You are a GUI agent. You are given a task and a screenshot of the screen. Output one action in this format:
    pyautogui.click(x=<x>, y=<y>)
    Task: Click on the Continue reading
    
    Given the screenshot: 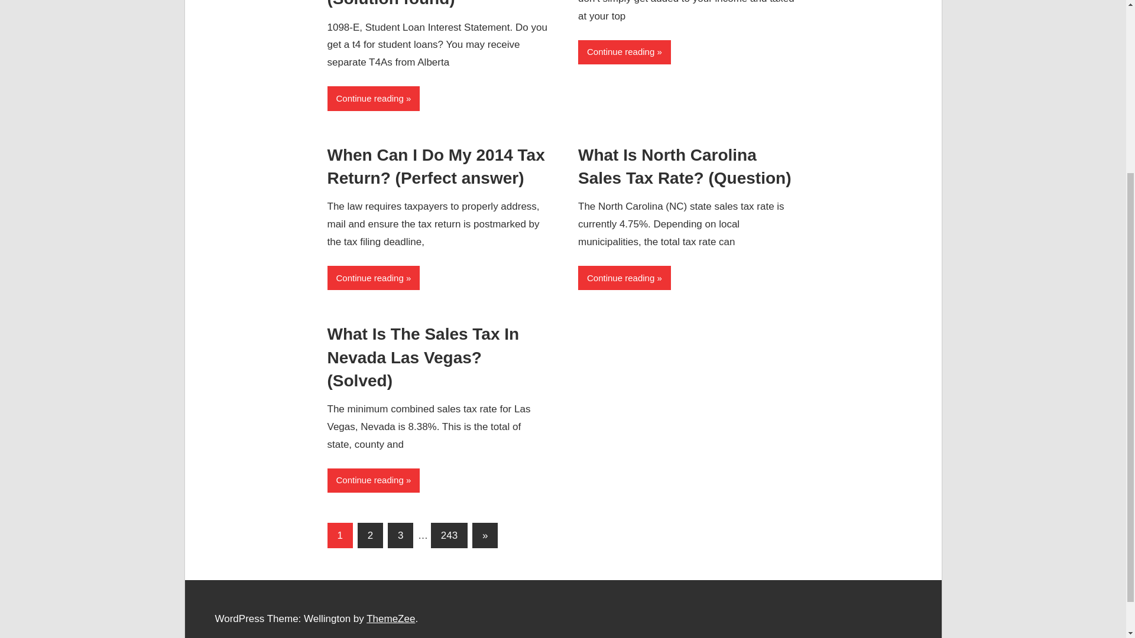 What is the action you would take?
    pyautogui.click(x=374, y=480)
    